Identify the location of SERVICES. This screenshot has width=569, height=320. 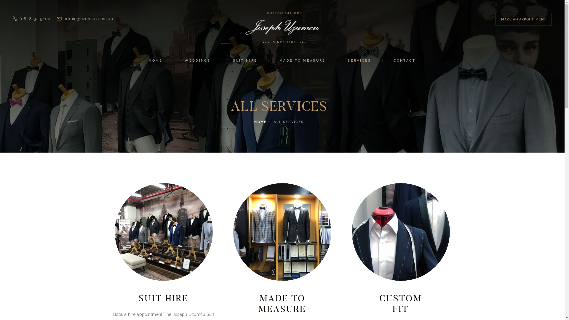
(359, 61).